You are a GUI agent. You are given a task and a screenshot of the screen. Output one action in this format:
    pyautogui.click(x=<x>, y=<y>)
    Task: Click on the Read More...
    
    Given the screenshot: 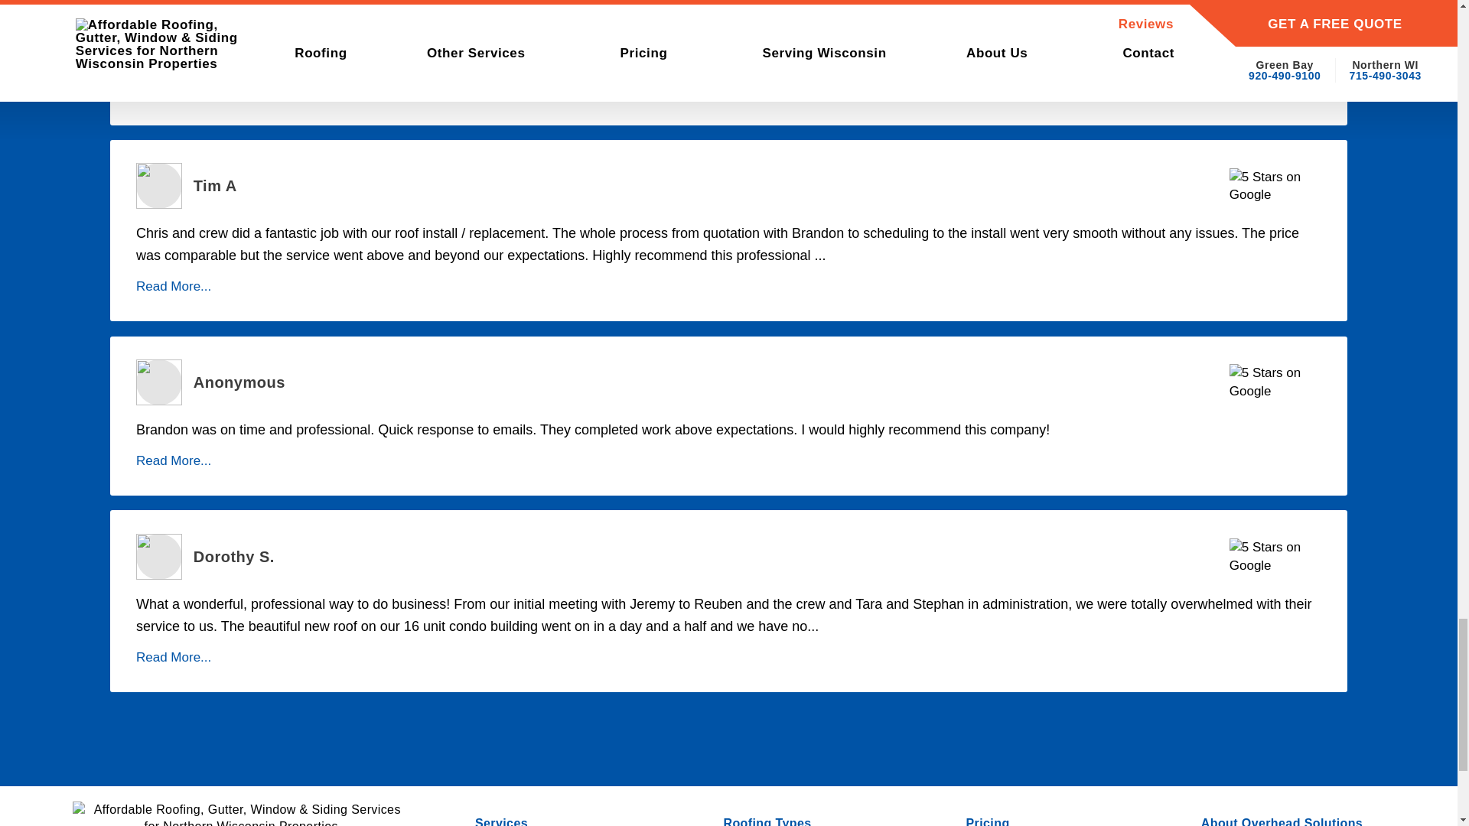 What is the action you would take?
    pyautogui.click(x=174, y=89)
    